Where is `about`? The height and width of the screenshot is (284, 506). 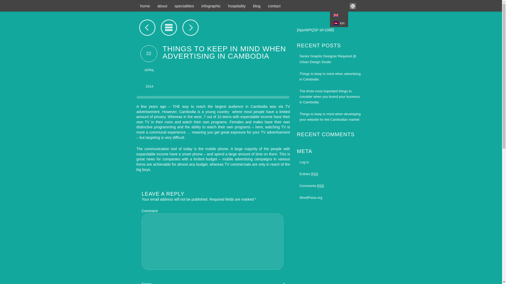 about is located at coordinates (162, 6).